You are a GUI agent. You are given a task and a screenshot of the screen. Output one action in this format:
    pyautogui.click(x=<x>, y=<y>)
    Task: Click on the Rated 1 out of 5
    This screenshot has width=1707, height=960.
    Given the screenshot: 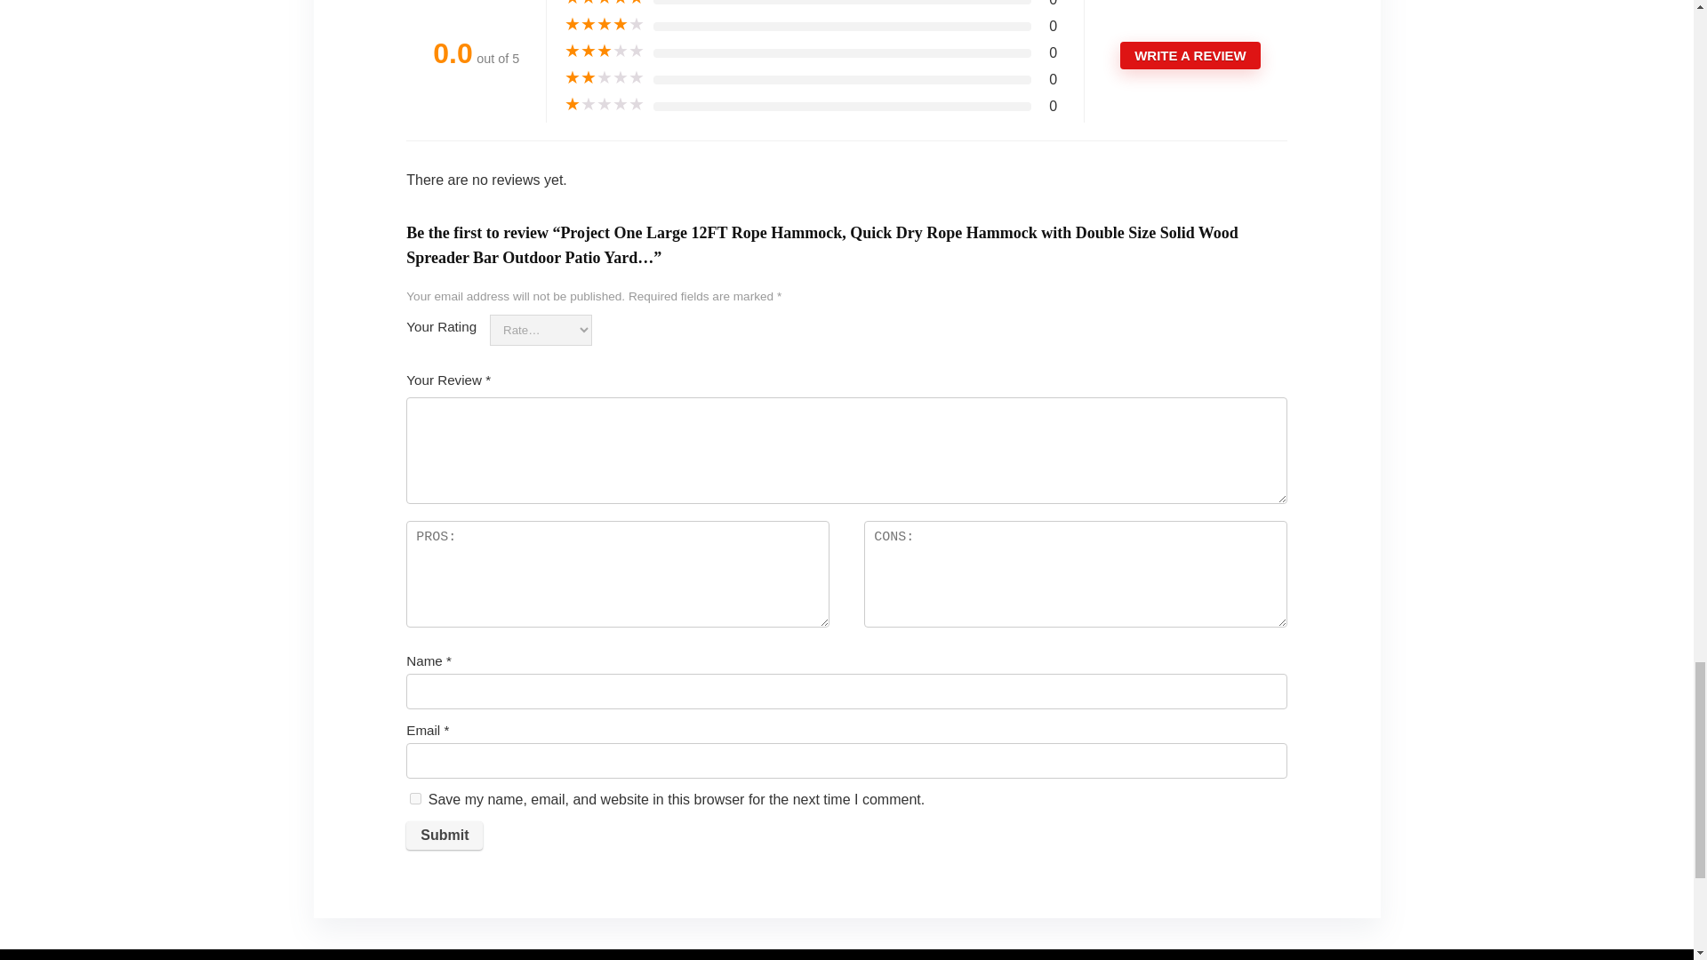 What is the action you would take?
    pyautogui.click(x=605, y=105)
    